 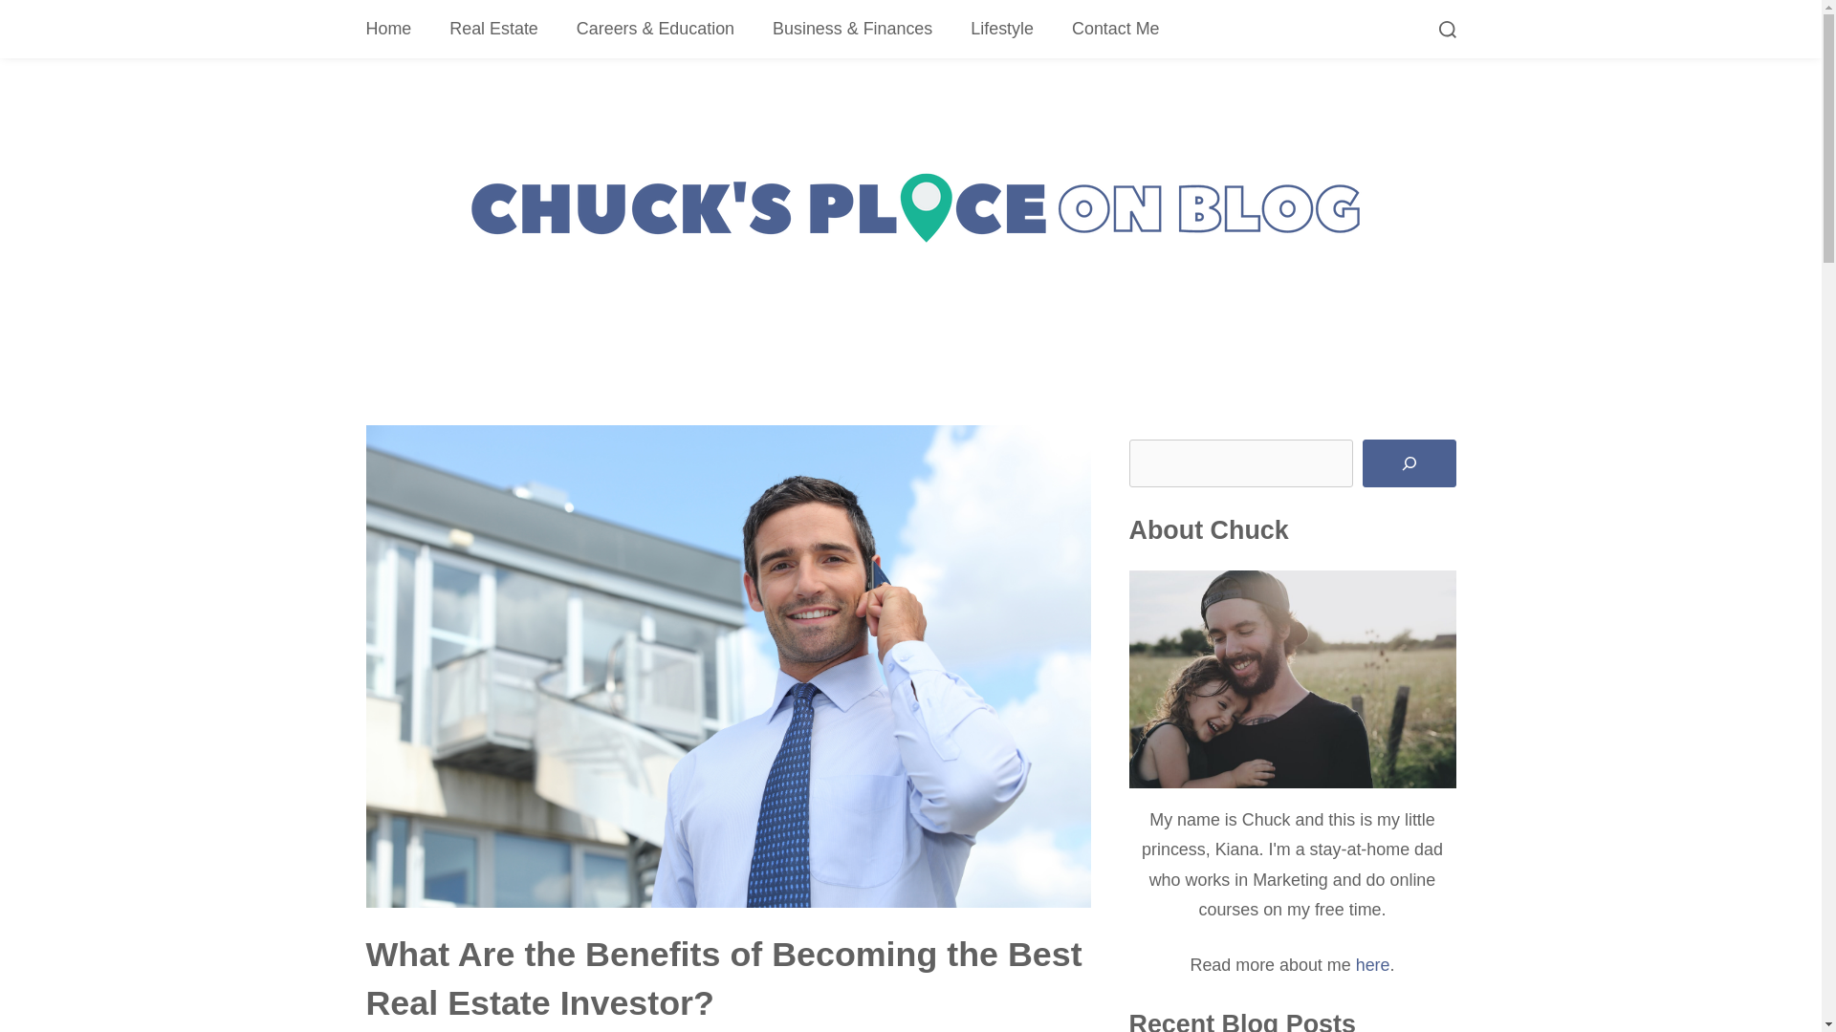 What do you see at coordinates (1373, 965) in the screenshot?
I see `here` at bounding box center [1373, 965].